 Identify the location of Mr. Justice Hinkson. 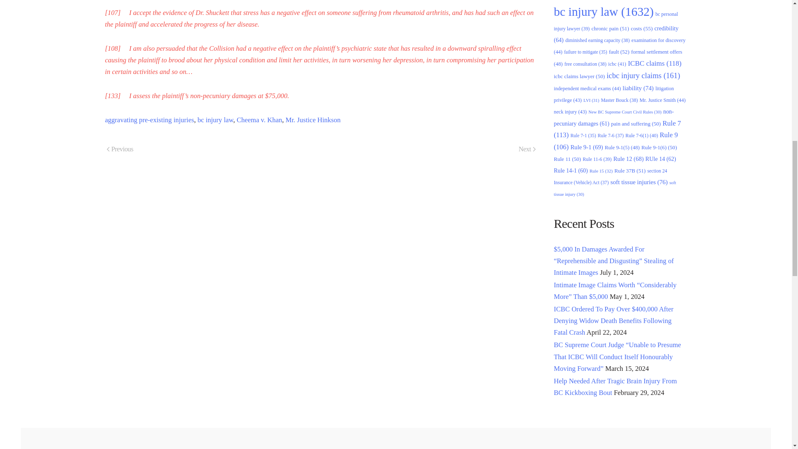
(313, 120).